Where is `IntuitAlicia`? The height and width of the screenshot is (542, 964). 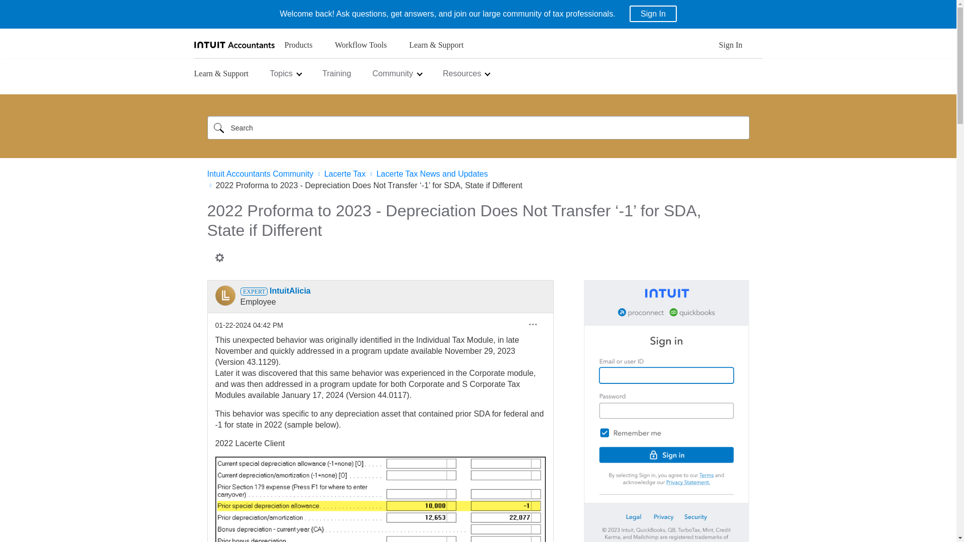 IntuitAlicia is located at coordinates (225, 296).